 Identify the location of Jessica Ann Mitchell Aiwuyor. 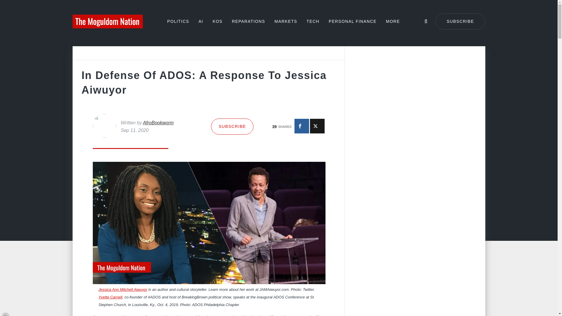
(123, 289).